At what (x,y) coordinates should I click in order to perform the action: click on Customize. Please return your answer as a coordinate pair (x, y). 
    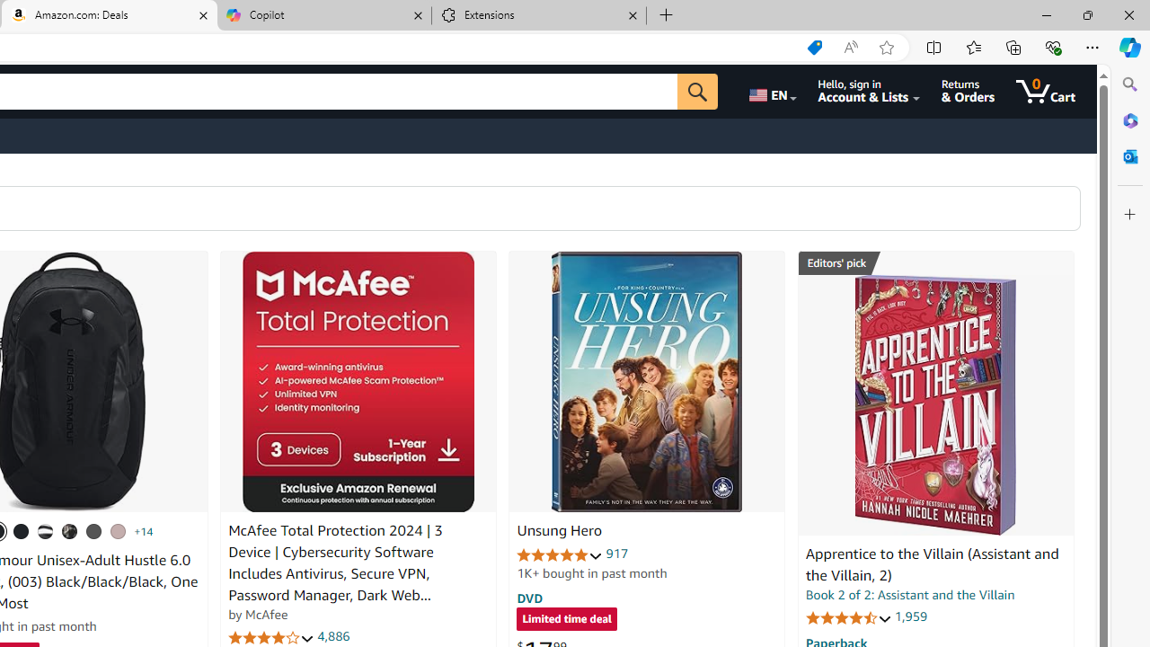
    Looking at the image, I should click on (1130, 215).